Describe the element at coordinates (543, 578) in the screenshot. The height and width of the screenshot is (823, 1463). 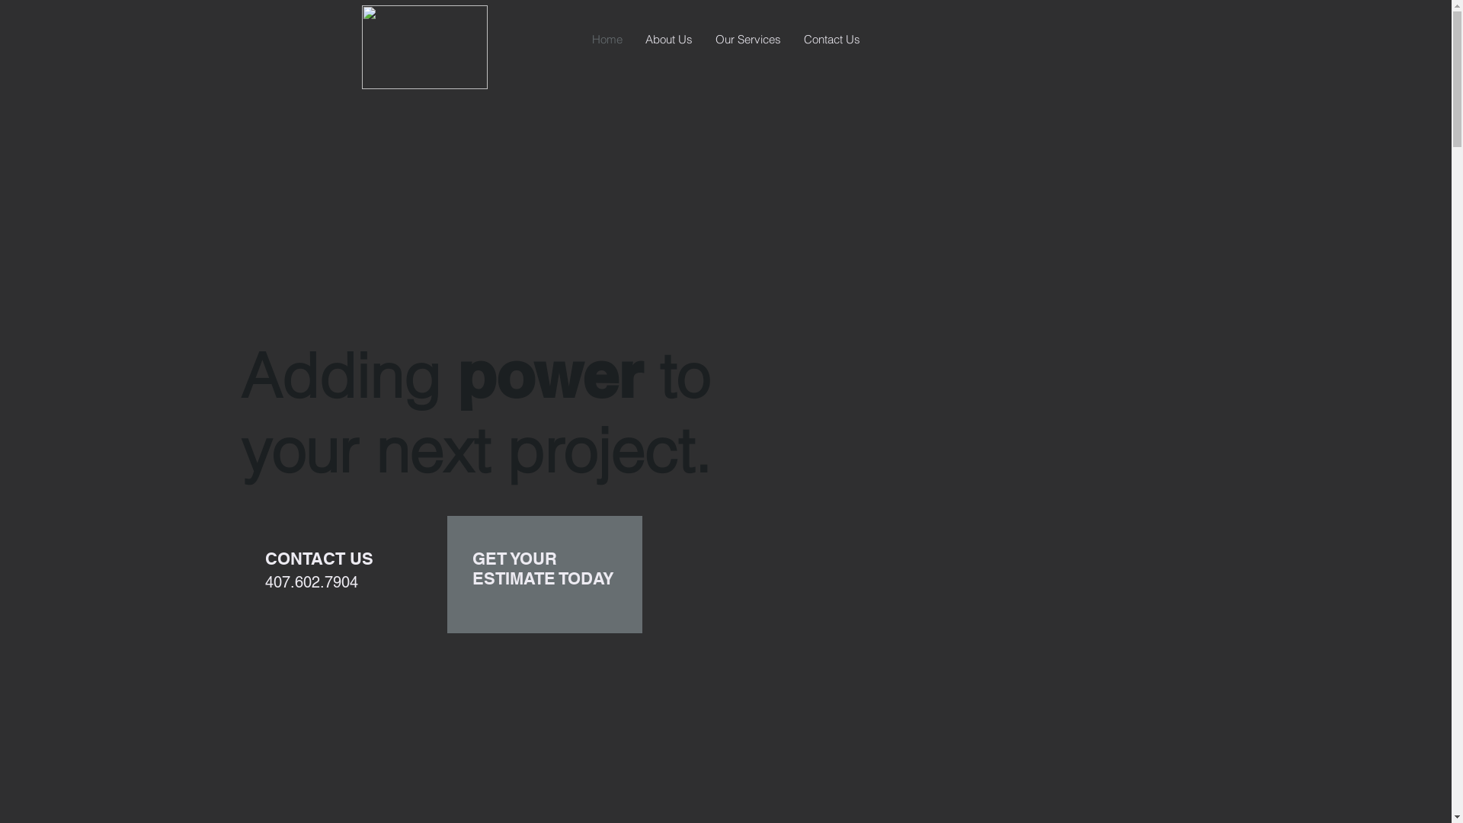
I see `ESTIMATE TODAY` at that location.